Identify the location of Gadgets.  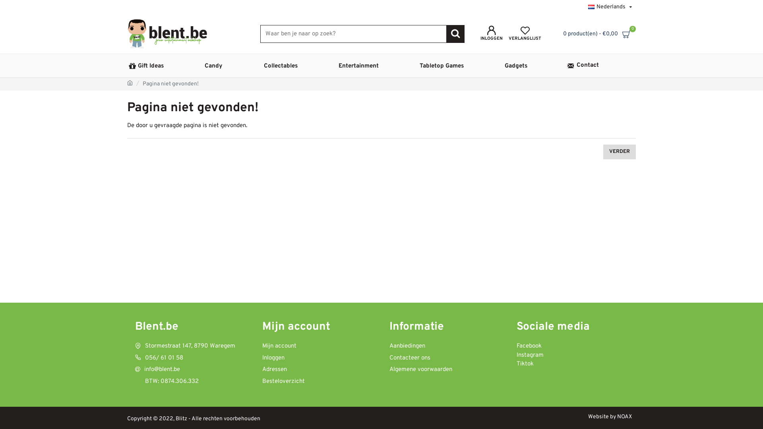
(534, 66).